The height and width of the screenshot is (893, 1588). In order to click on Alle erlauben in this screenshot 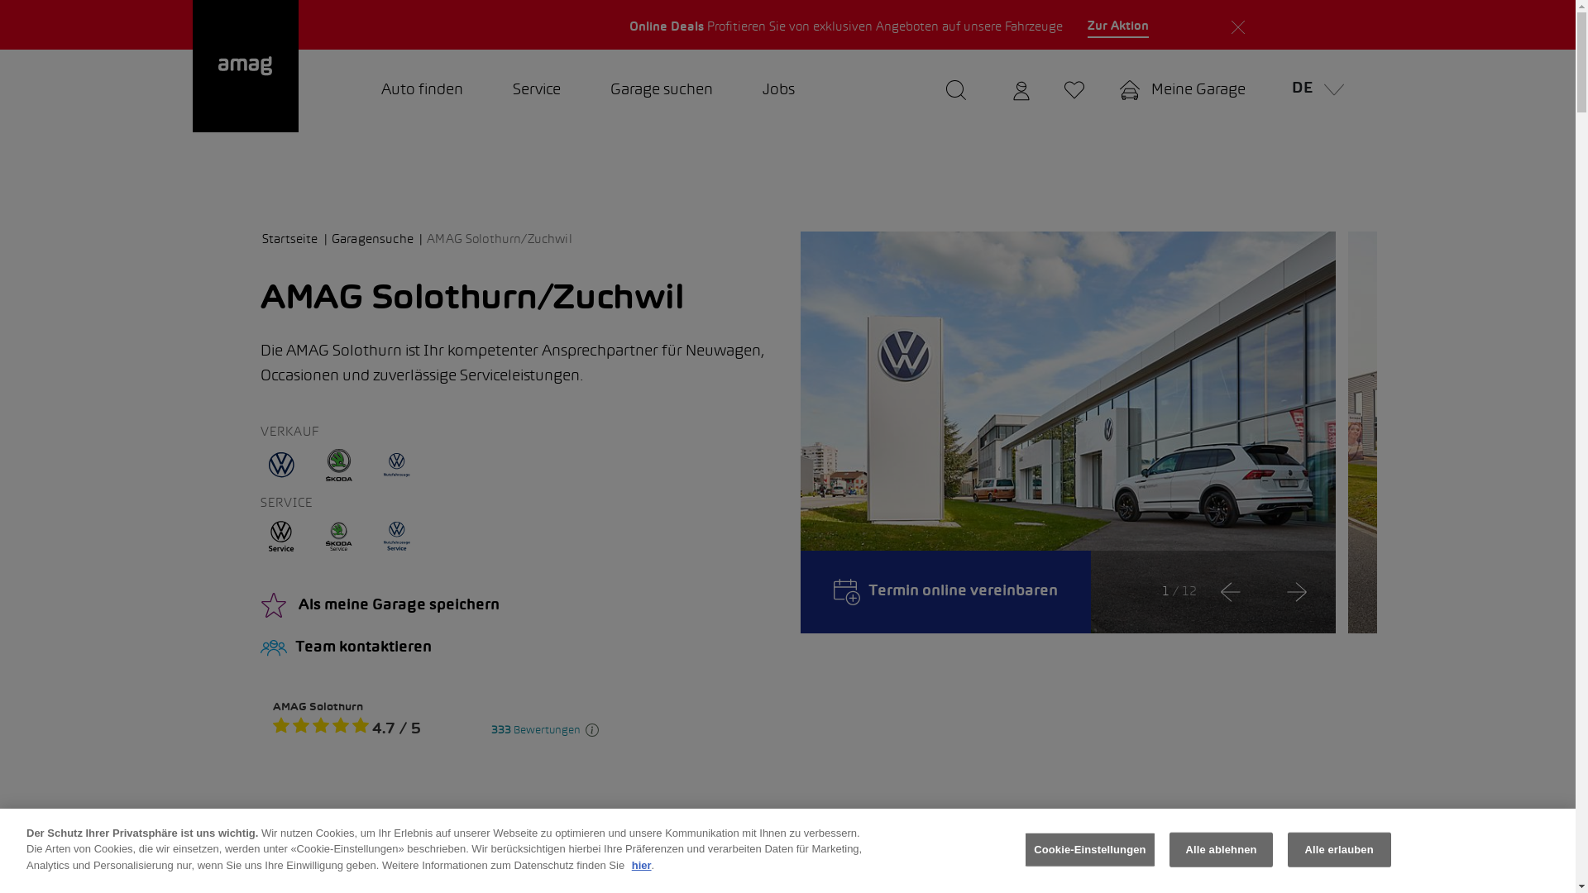, I will do `click(1340, 850)`.